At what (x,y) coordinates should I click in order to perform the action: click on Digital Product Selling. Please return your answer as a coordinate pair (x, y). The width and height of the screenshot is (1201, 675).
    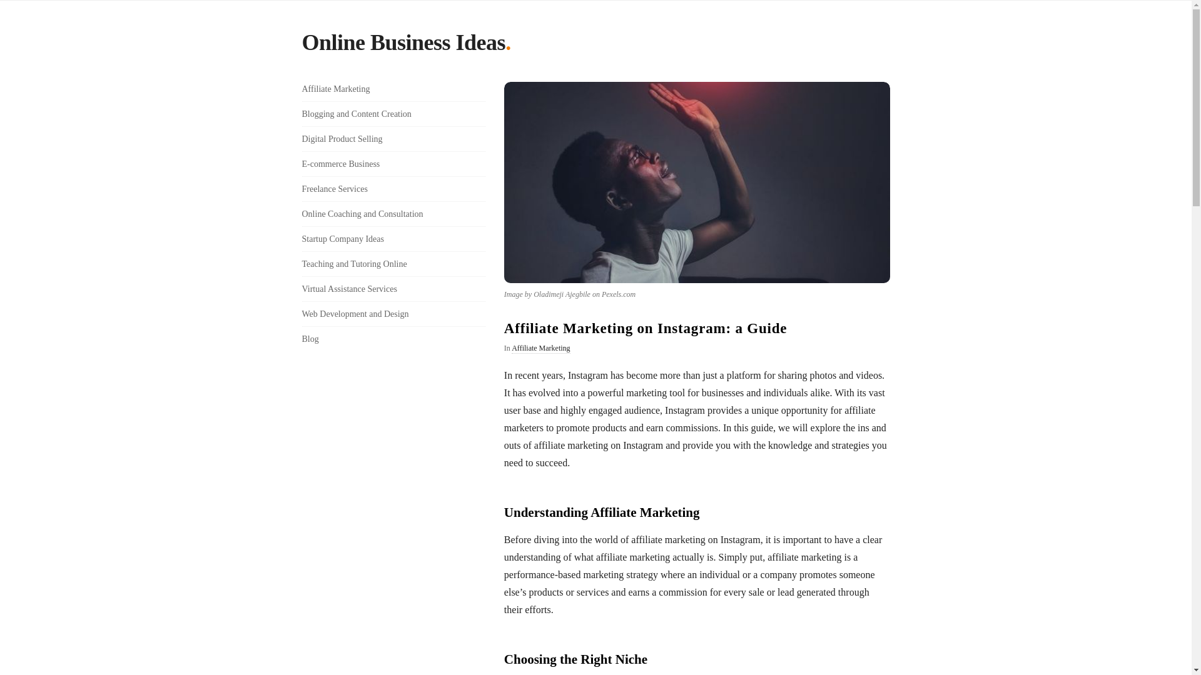
    Looking at the image, I should click on (342, 139).